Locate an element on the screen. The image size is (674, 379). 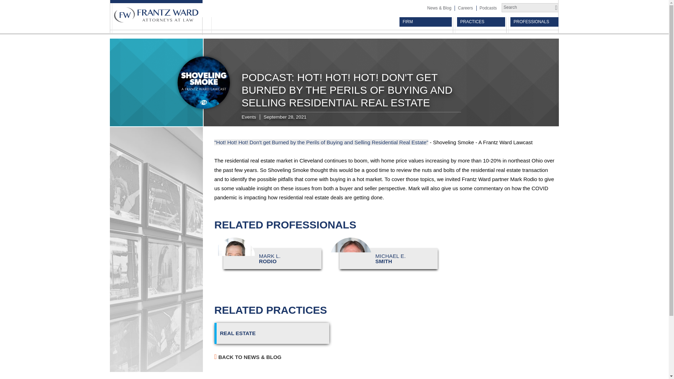
Podcasts is located at coordinates (268, 259).